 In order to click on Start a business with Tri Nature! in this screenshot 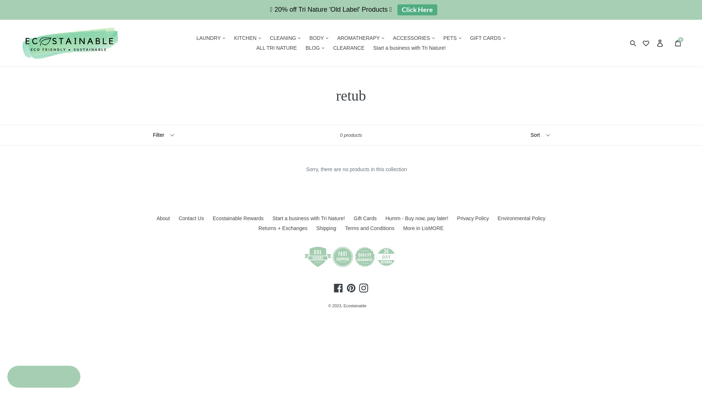, I will do `click(309, 218)`.